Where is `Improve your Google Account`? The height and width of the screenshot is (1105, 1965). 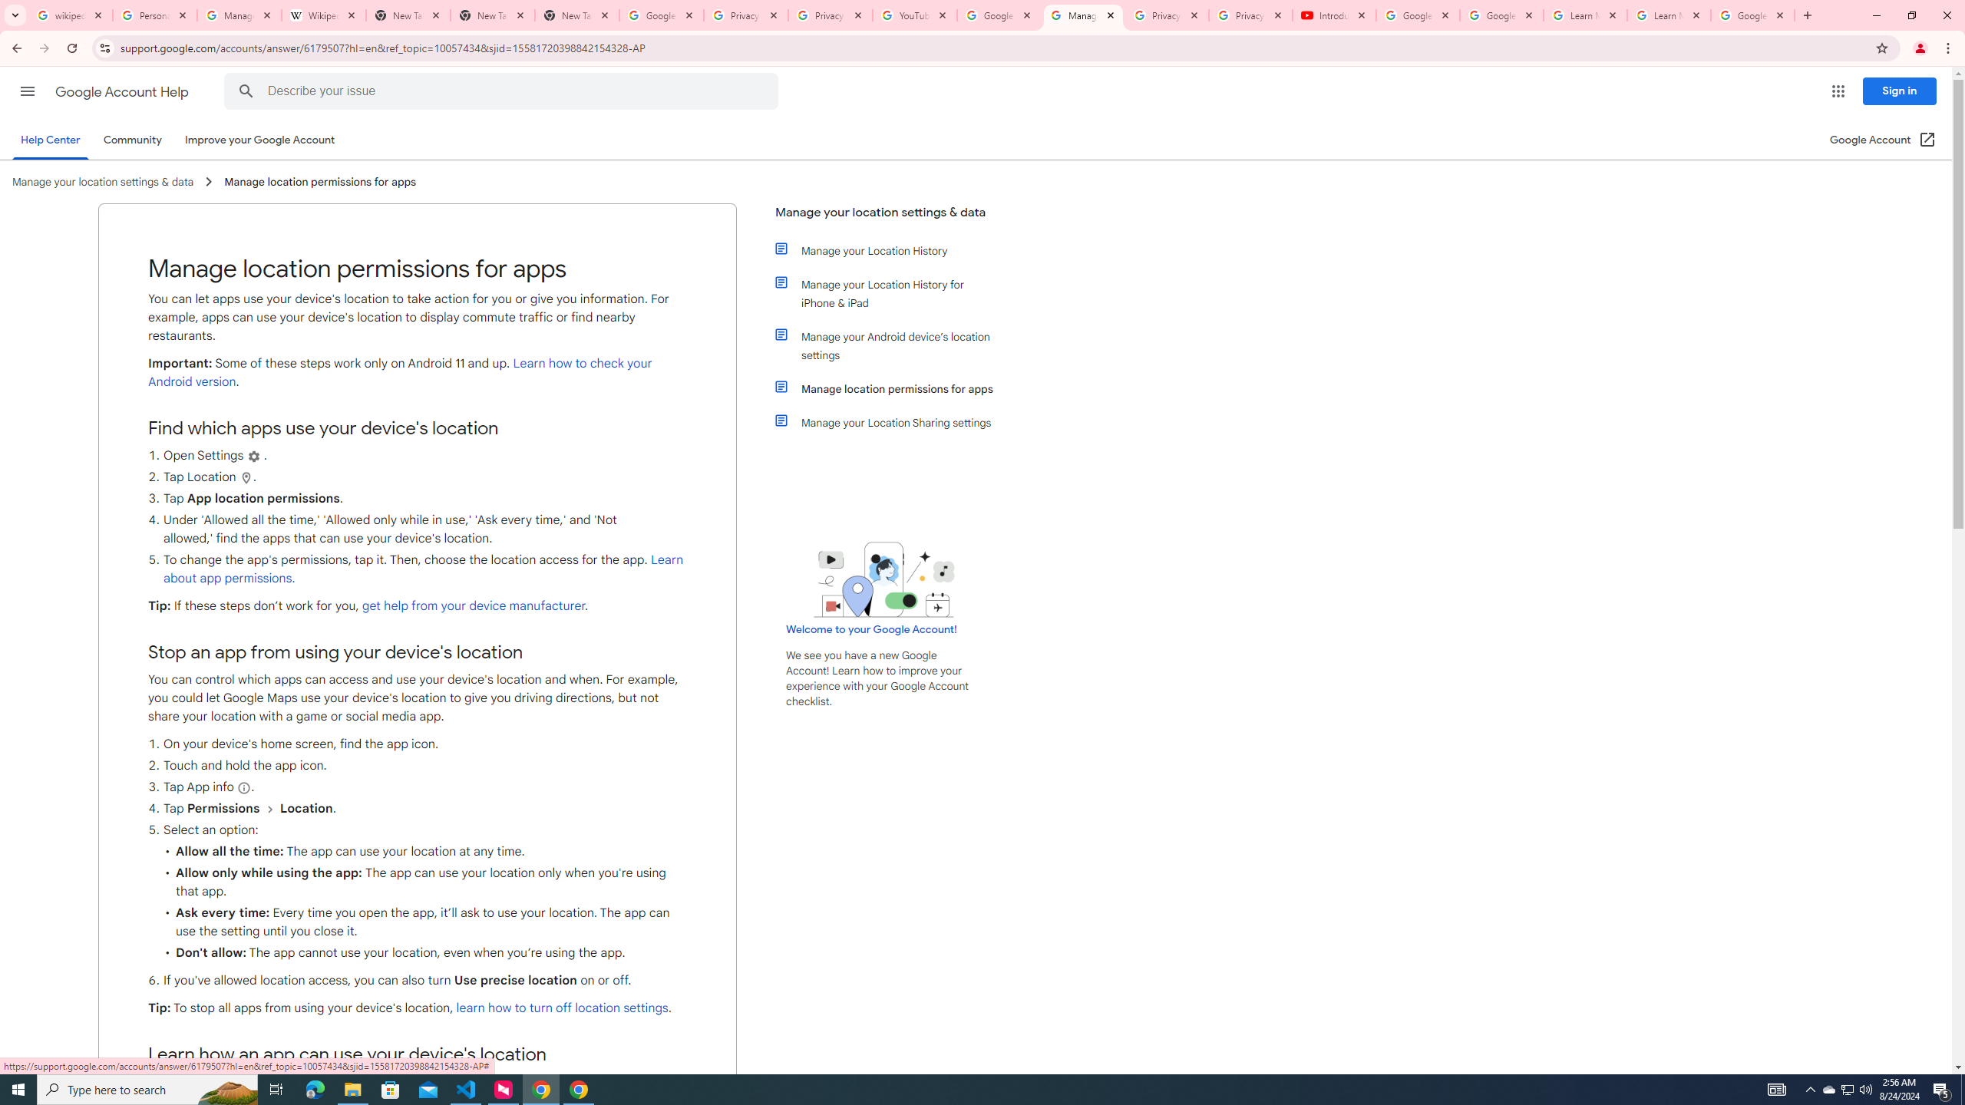 Improve your Google Account is located at coordinates (260, 140).